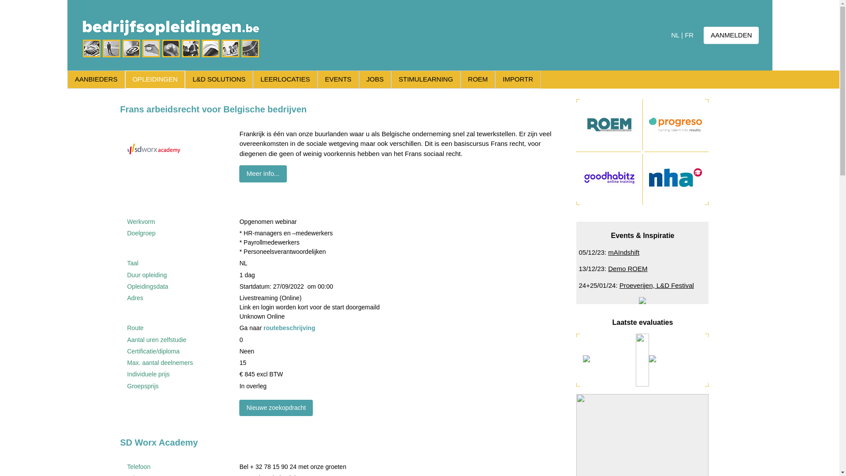 The height and width of the screenshot is (476, 846). What do you see at coordinates (338, 79) in the screenshot?
I see `EVENTS` at bounding box center [338, 79].